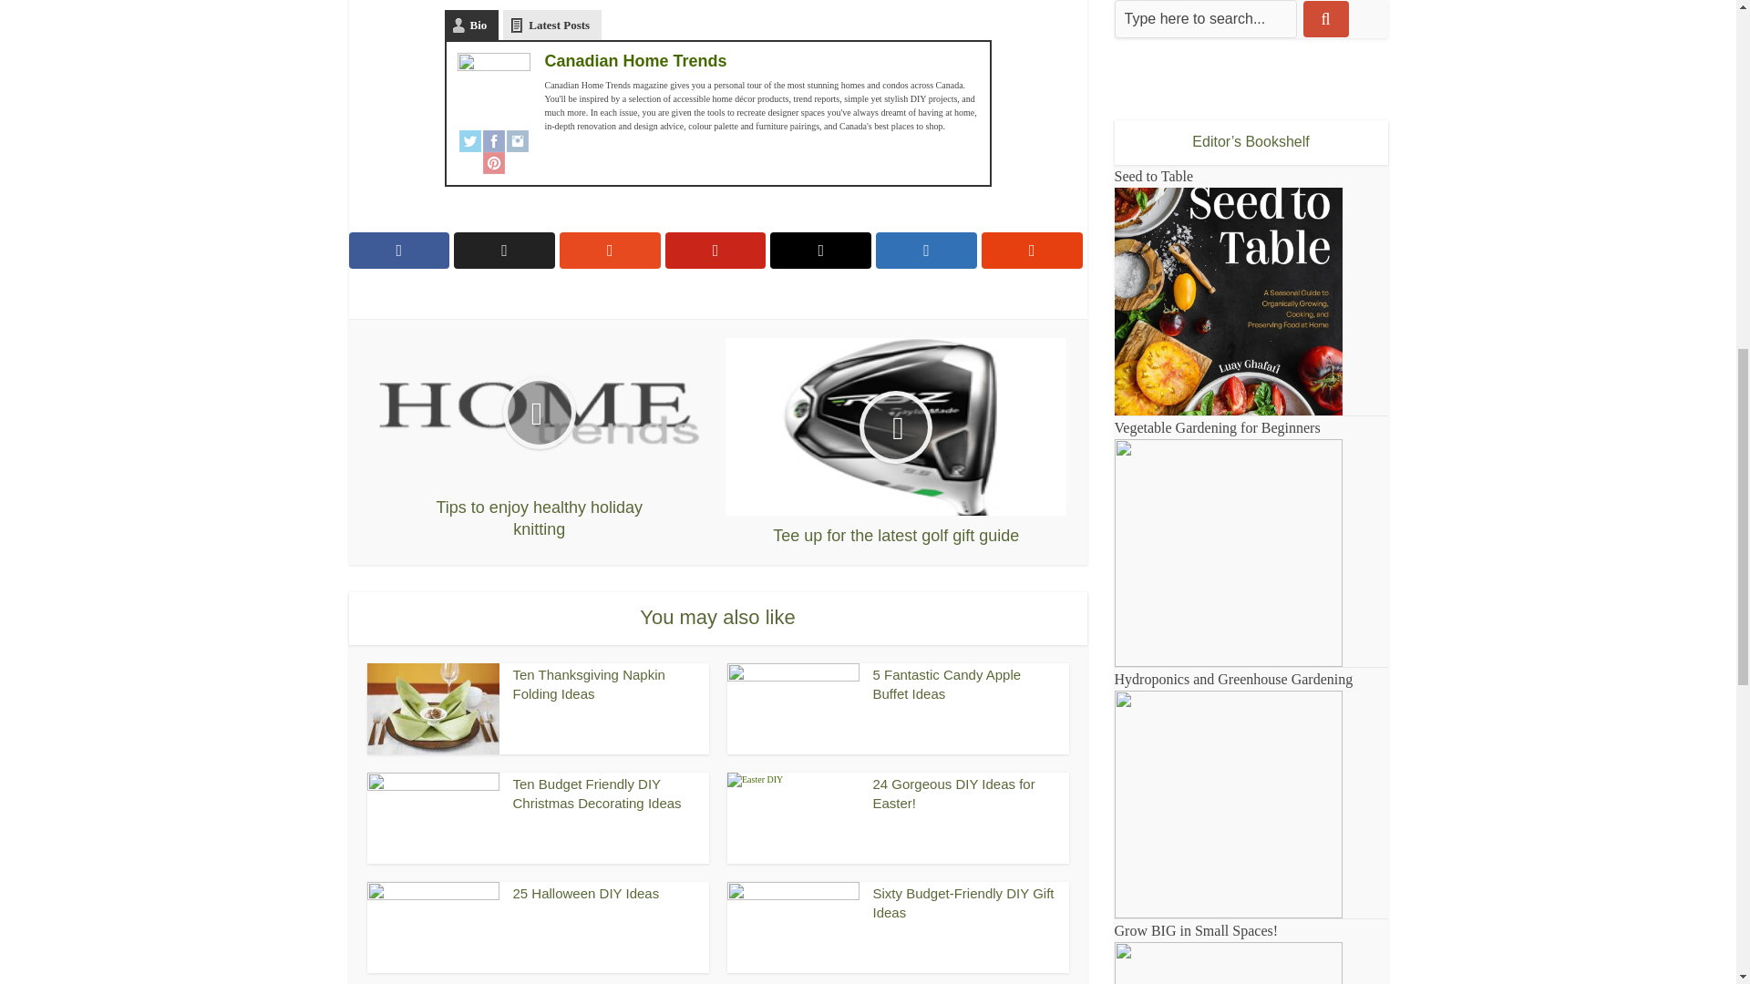 This screenshot has width=1750, height=984. Describe the element at coordinates (954, 793) in the screenshot. I see `24 Gorgeous DIY Ideas for Easter!` at that location.